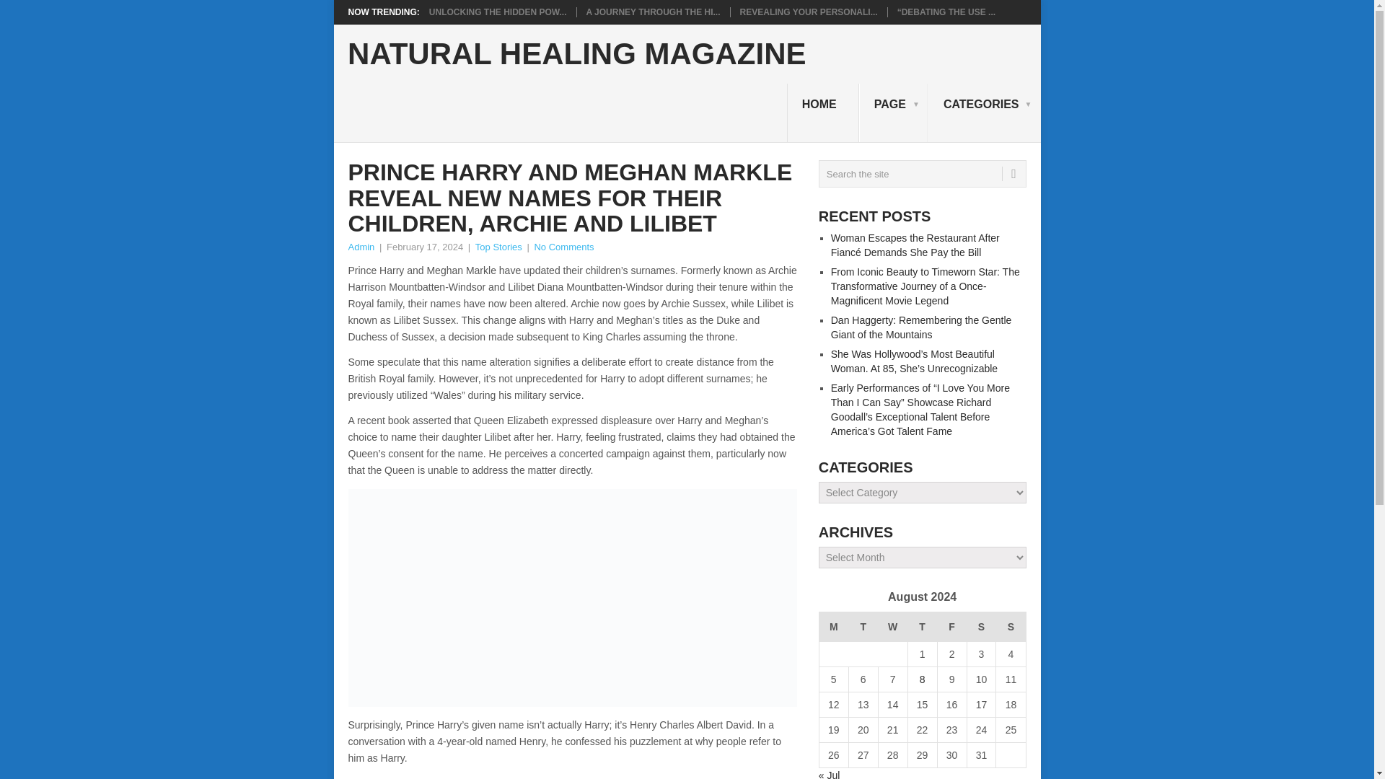 The image size is (1385, 779). Describe the element at coordinates (984, 113) in the screenshot. I see `CATEGORIES` at that location.